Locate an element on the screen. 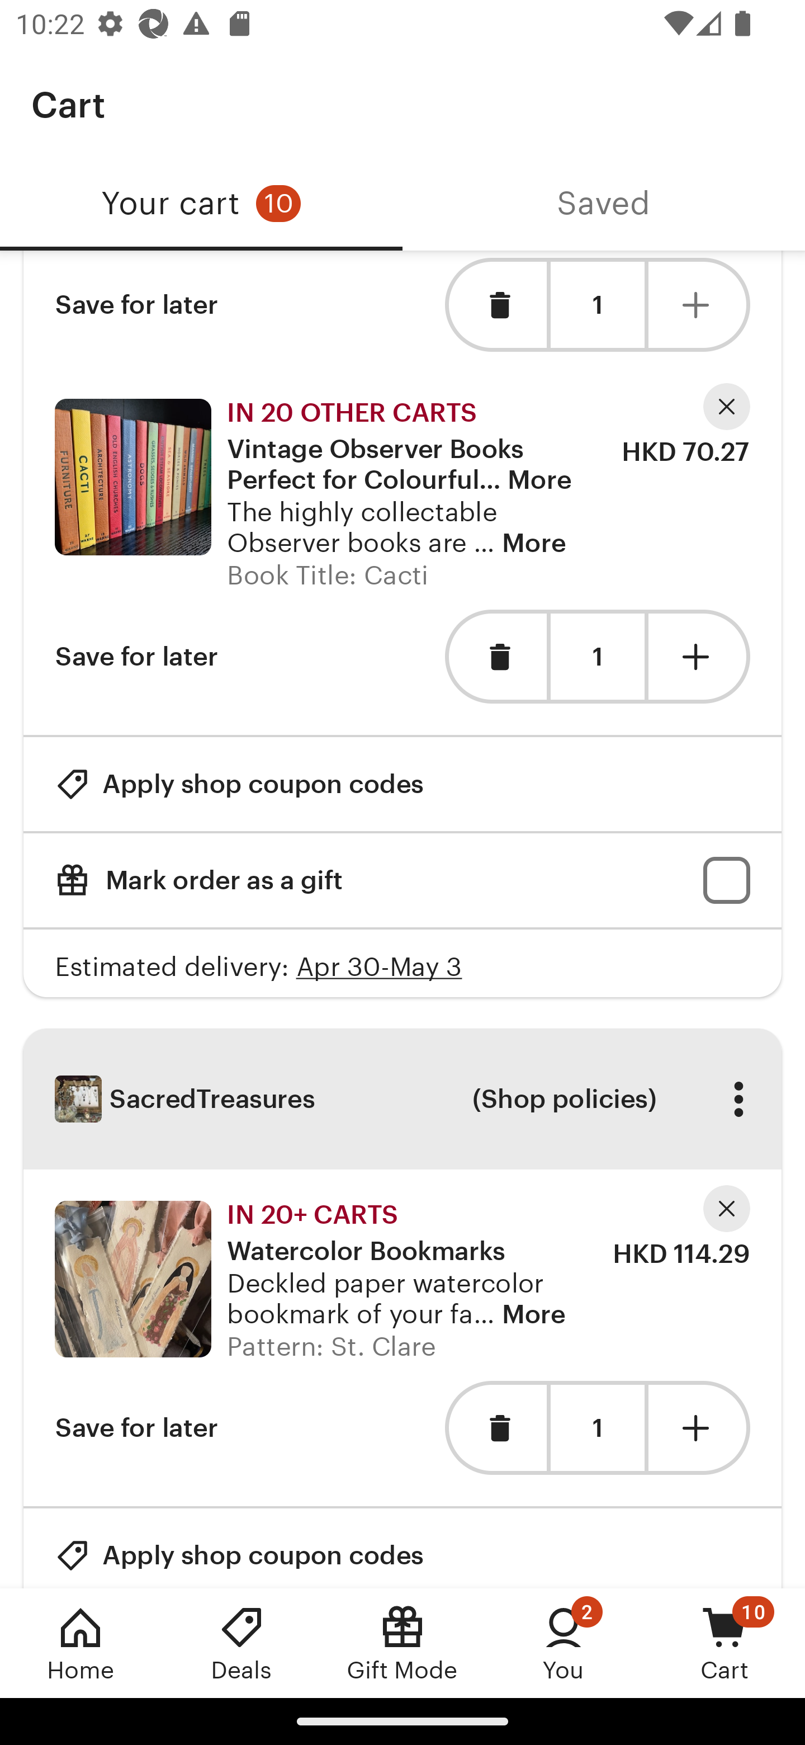 The height and width of the screenshot is (1745, 805). SacredTreasures (Shop policies) More options is located at coordinates (402, 1098).